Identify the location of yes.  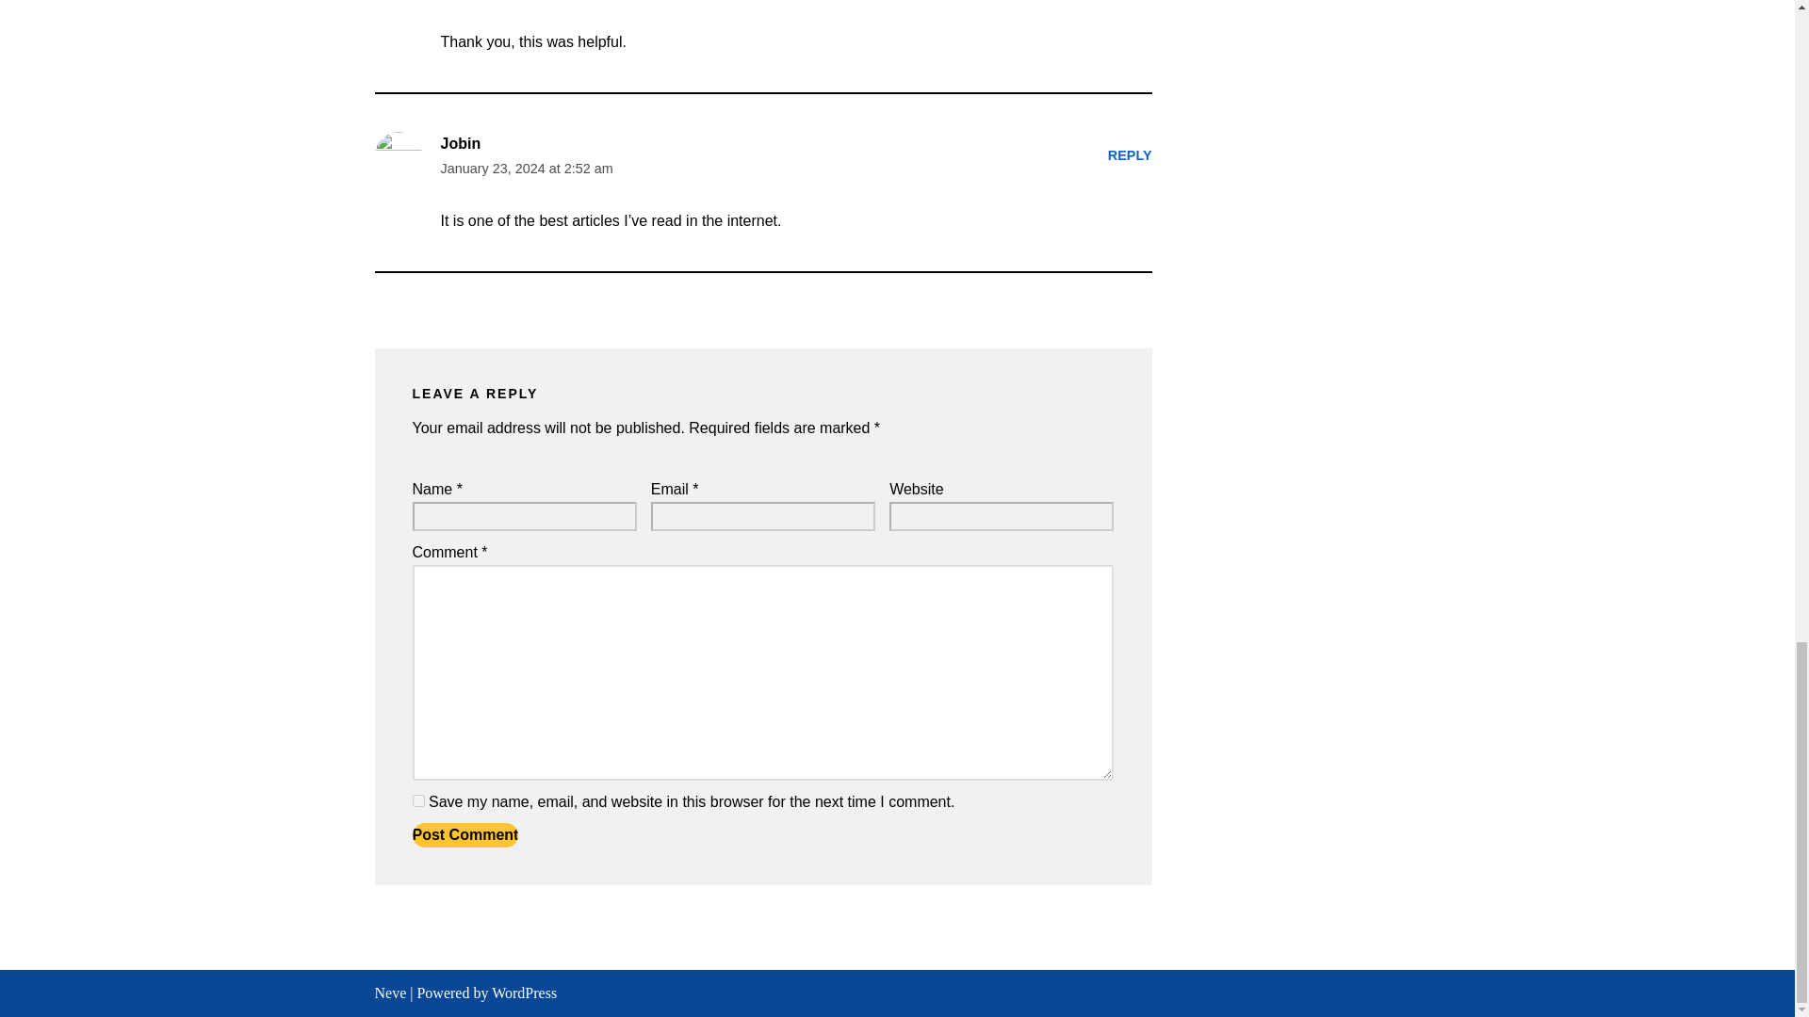
(418, 800).